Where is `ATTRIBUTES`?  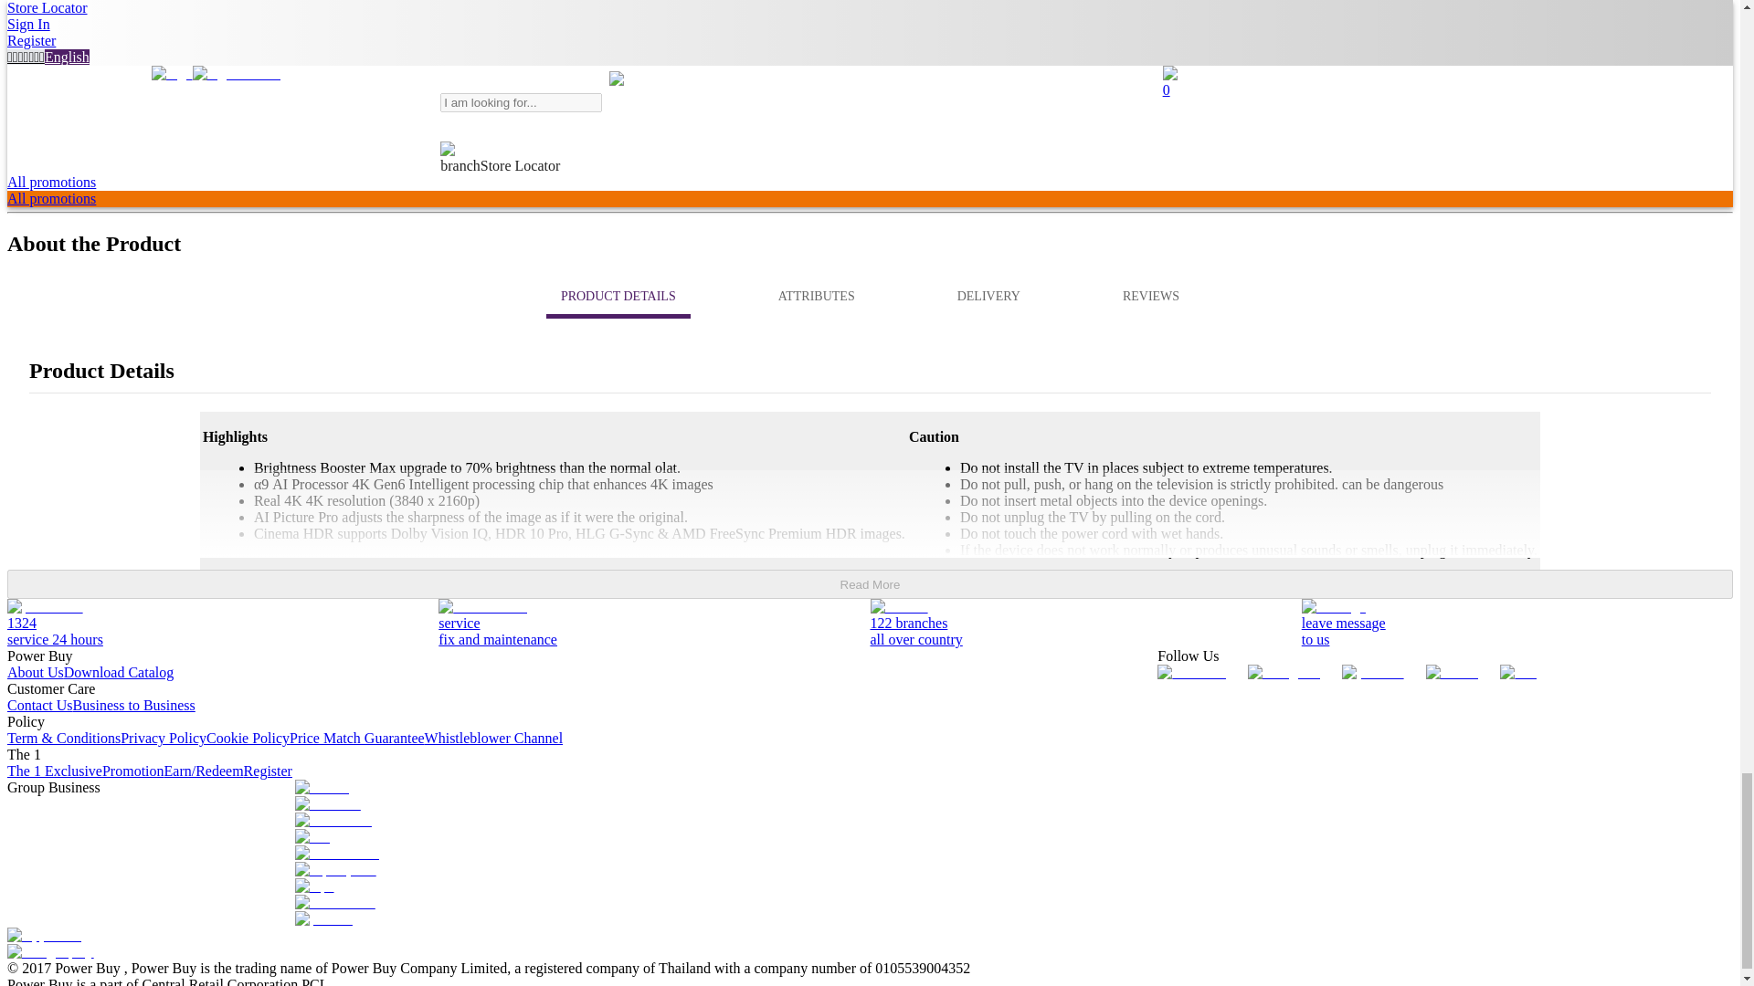
ATTRIBUTES is located at coordinates (1151, 296).